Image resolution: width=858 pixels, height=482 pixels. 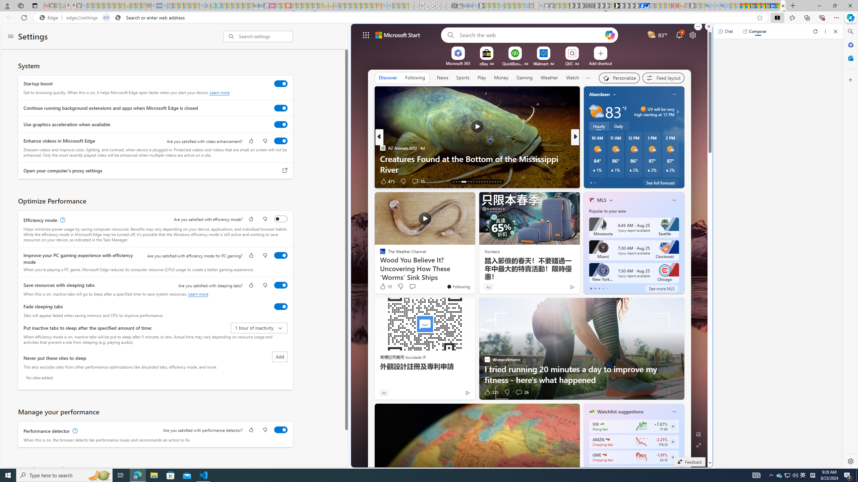 I want to click on Class: weather-current-precipitation-glyph, so click(x=667, y=170).